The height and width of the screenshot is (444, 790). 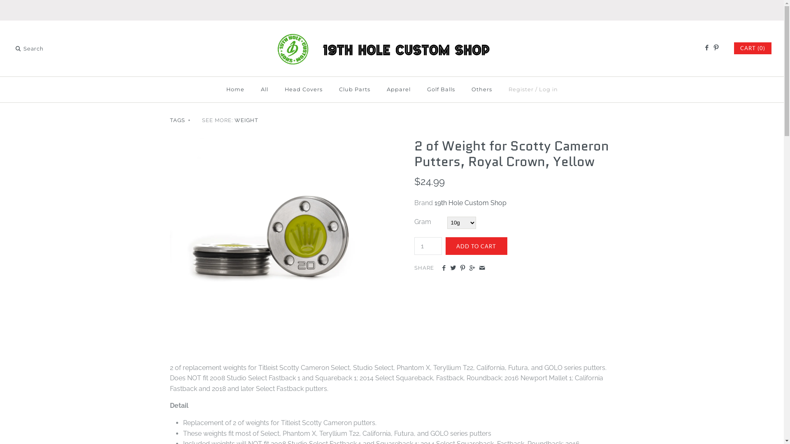 I want to click on Share on Facebook, so click(x=444, y=268).